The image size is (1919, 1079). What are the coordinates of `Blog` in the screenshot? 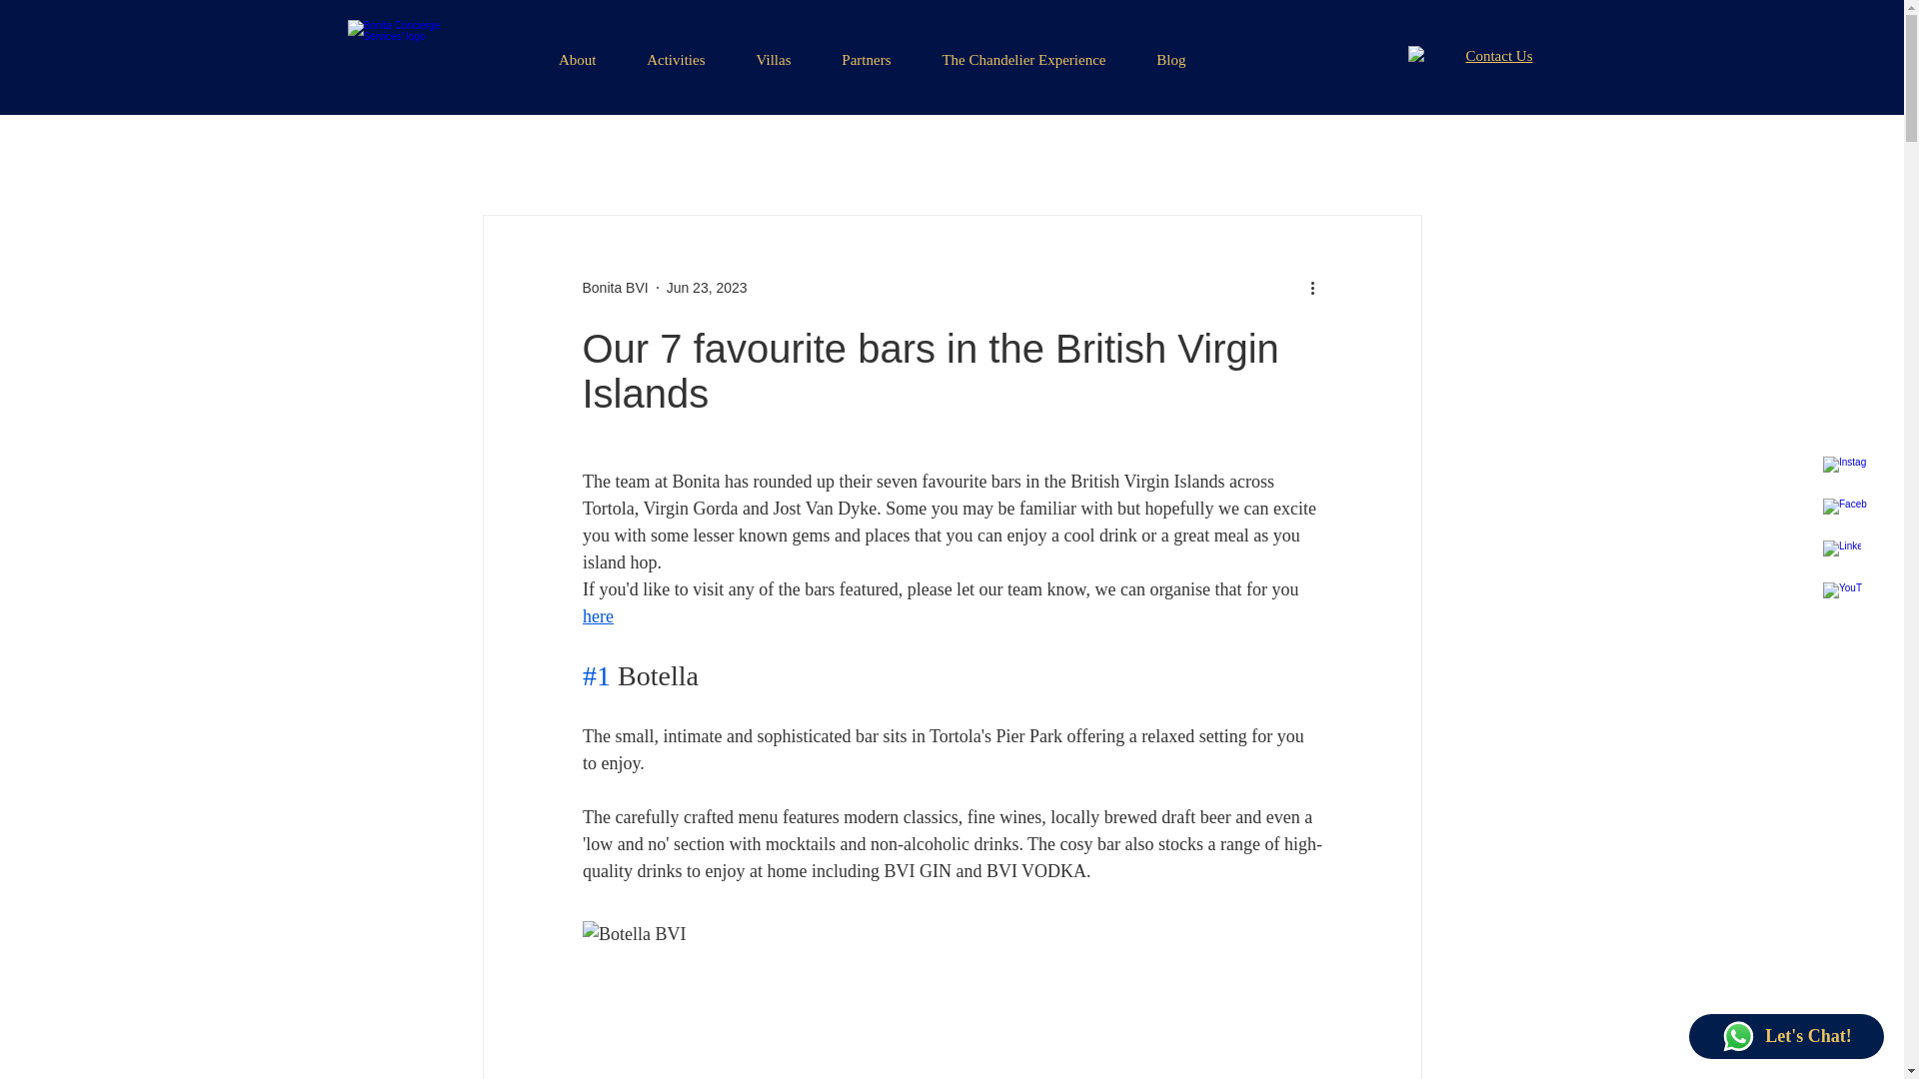 It's located at (1160, 57).